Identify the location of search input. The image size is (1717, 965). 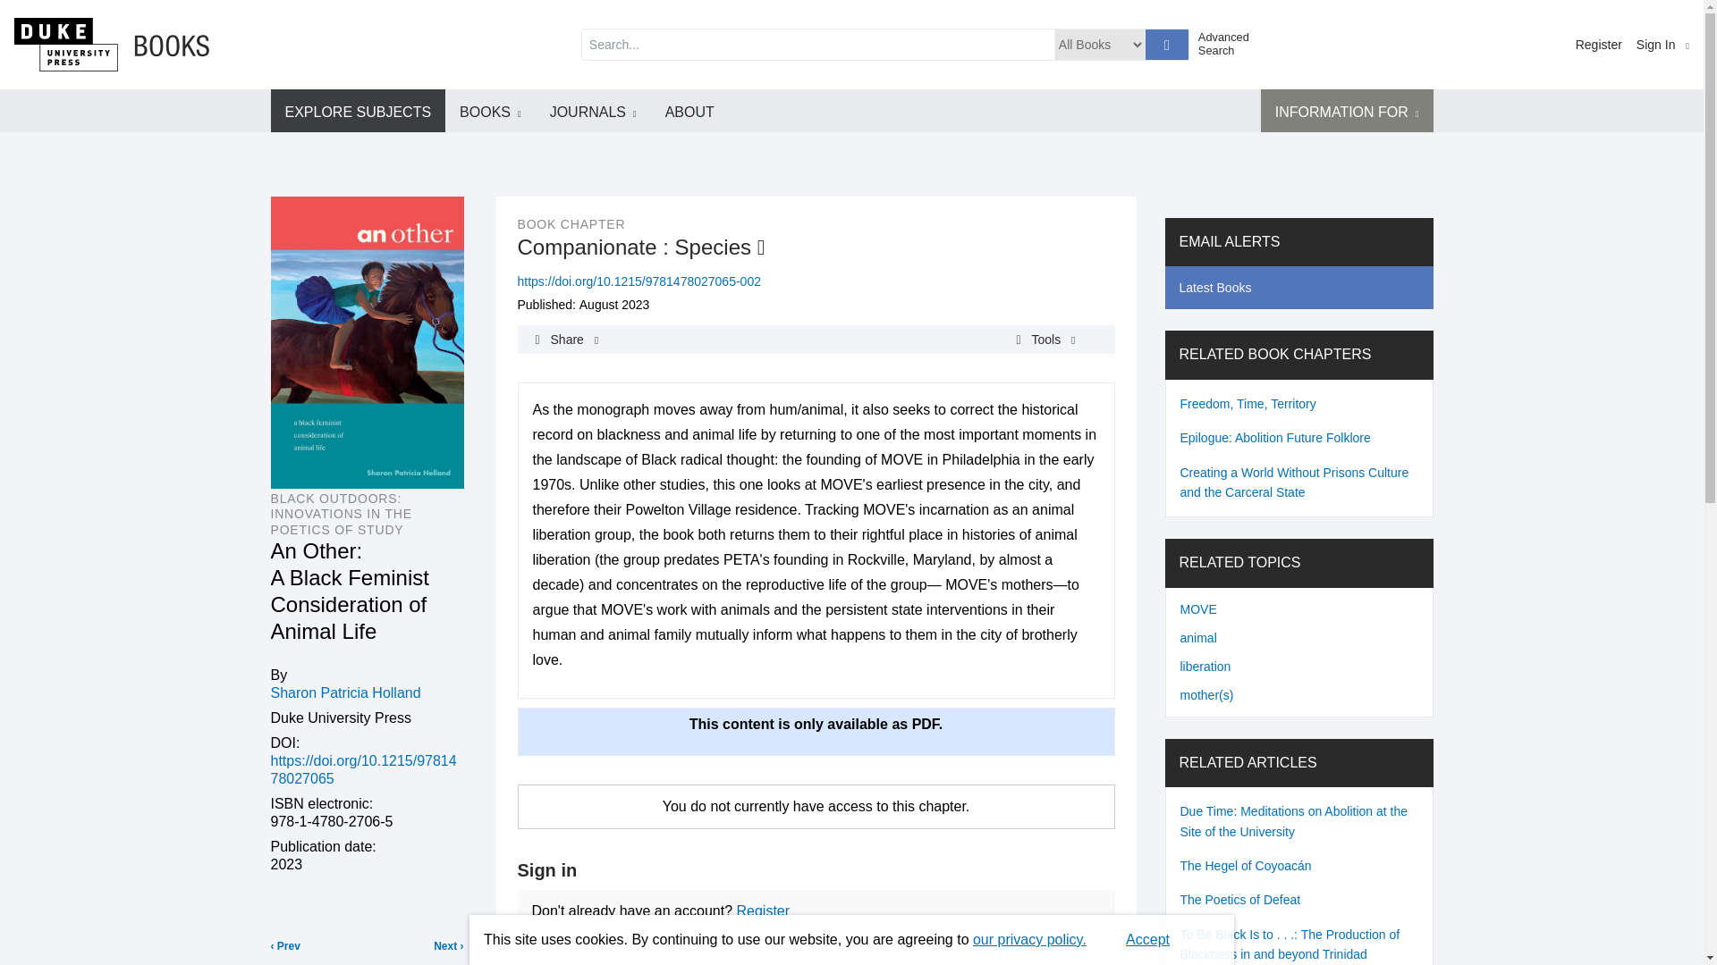
(817, 45).